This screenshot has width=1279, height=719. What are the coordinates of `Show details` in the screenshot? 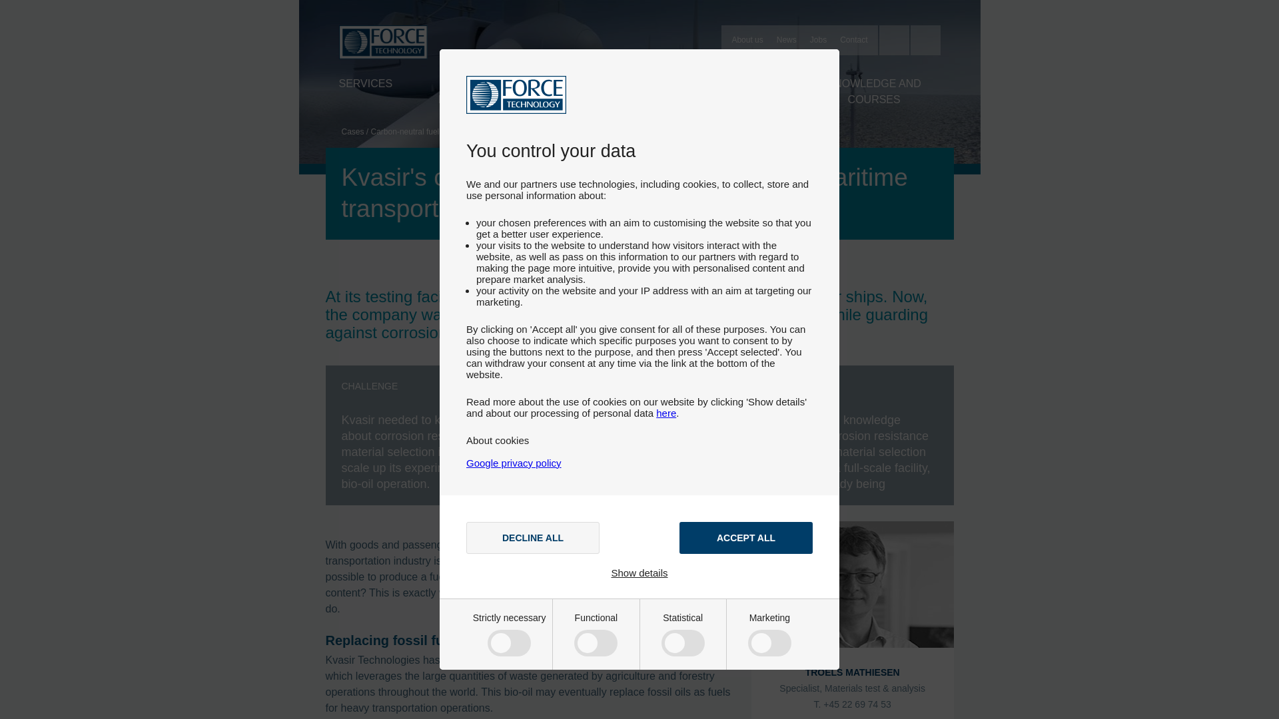 It's located at (639, 573).